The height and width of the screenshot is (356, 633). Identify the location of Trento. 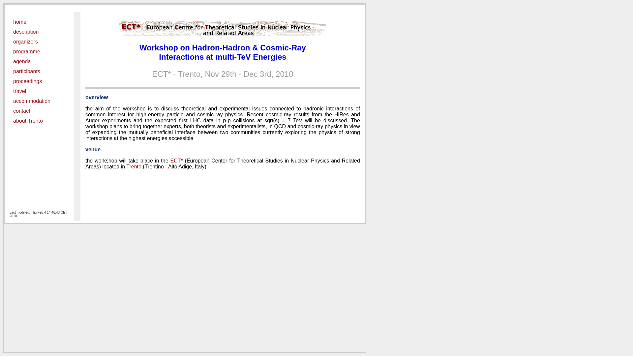
(134, 167).